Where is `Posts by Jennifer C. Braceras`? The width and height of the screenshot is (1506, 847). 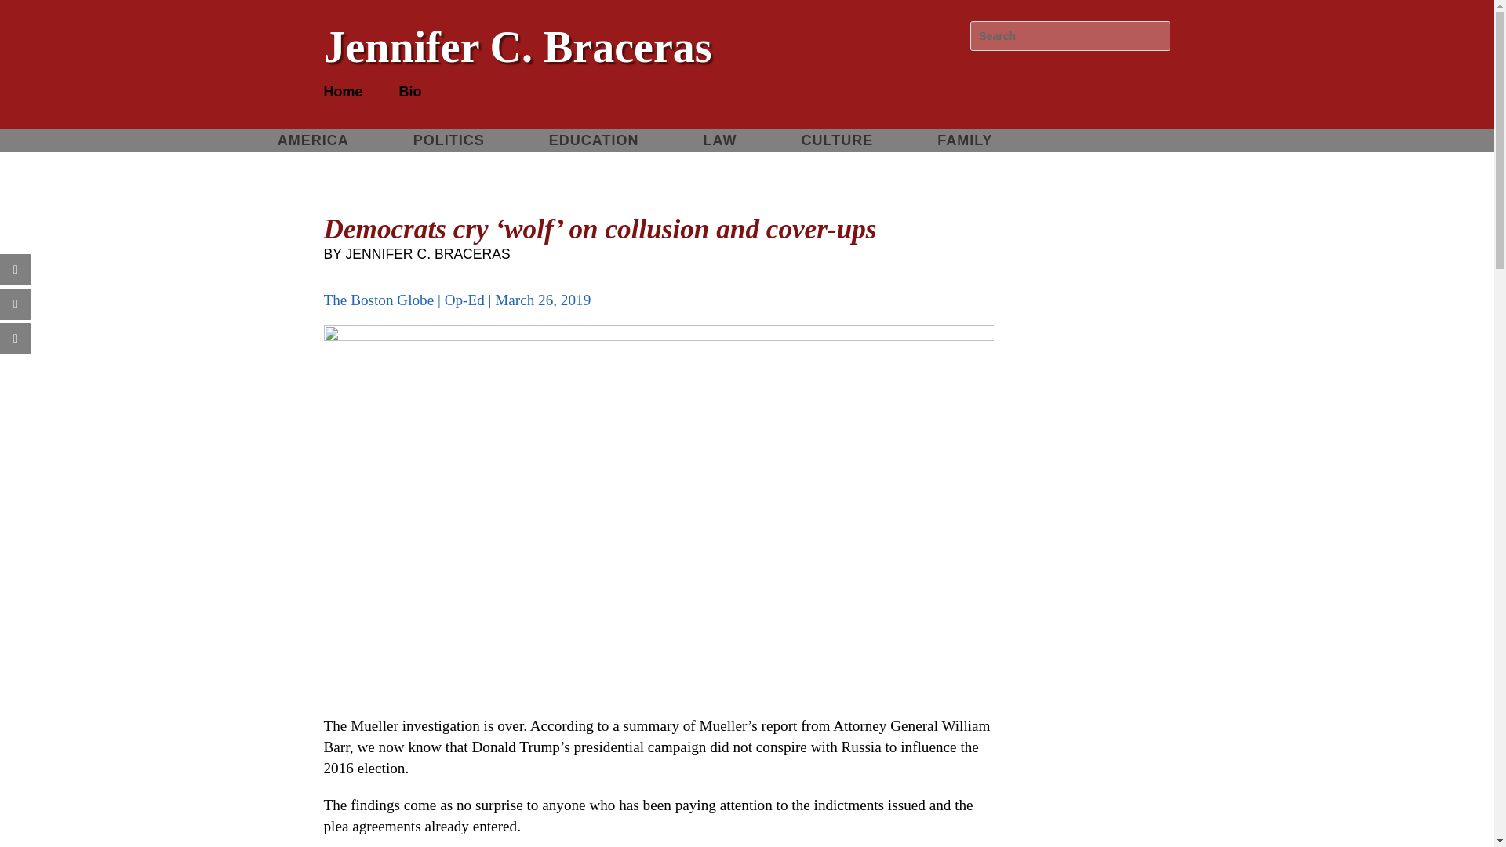 Posts by Jennifer C. Braceras is located at coordinates (428, 254).